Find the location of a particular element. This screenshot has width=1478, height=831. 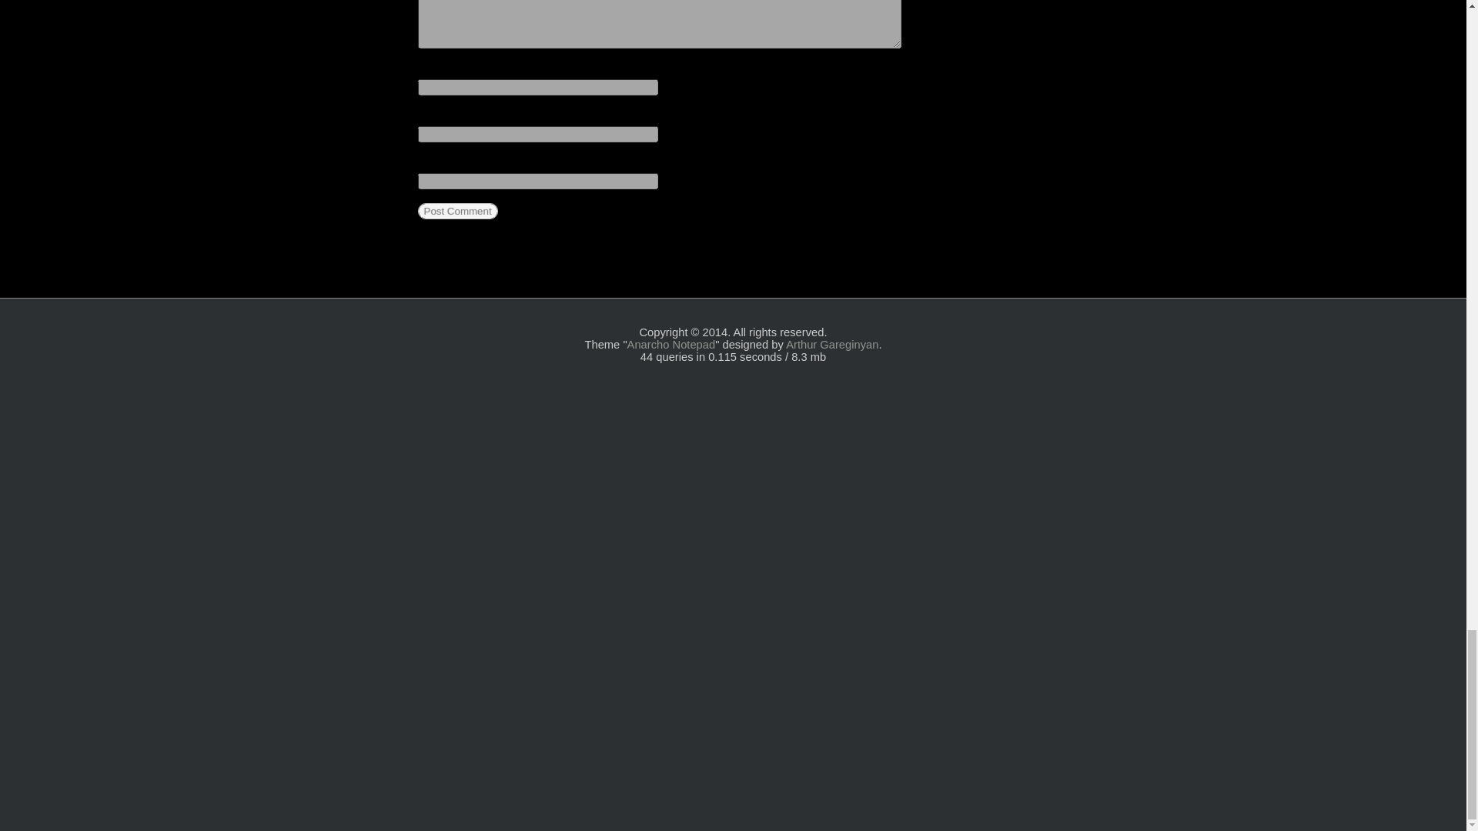

Theme page is located at coordinates (671, 344).